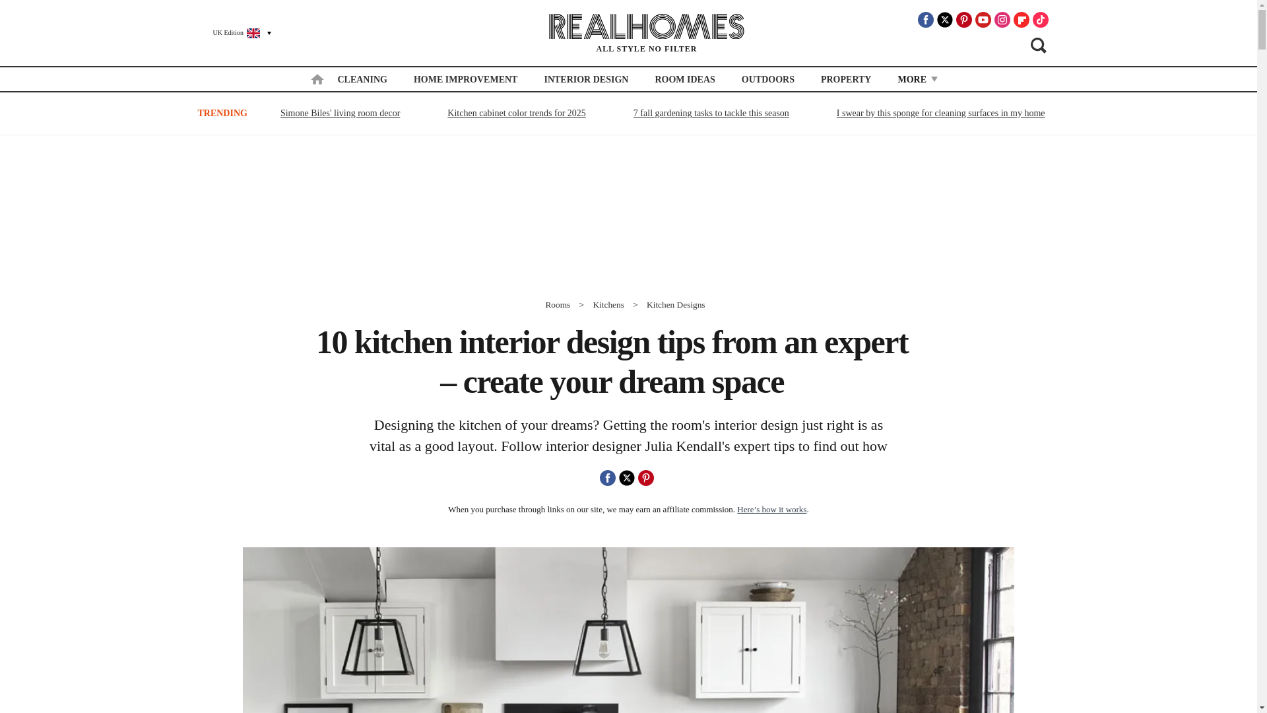 The width and height of the screenshot is (1267, 713). Describe the element at coordinates (466, 79) in the screenshot. I see `HOME IMPROVEMENT` at that location.